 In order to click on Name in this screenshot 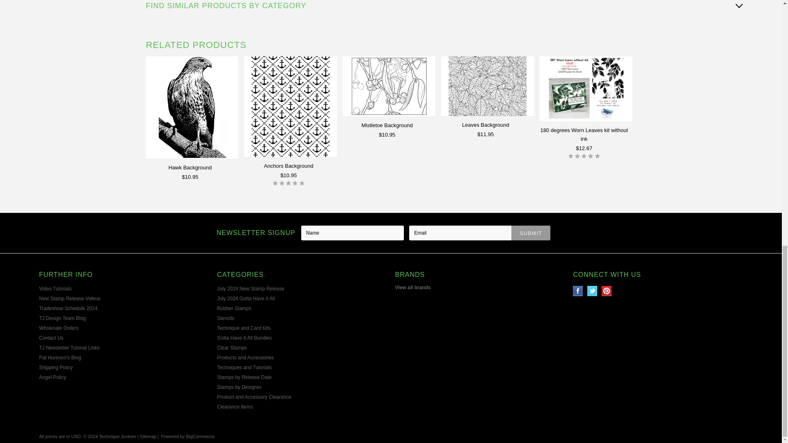, I will do `click(352, 233)`.